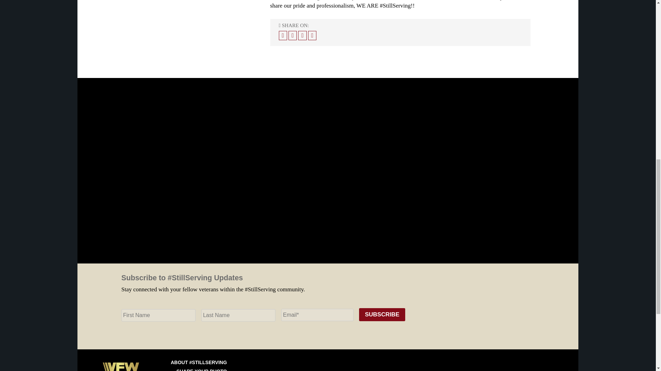 Image resolution: width=661 pixels, height=371 pixels. I want to click on SHARE YOUR PHOTO, so click(202, 370).